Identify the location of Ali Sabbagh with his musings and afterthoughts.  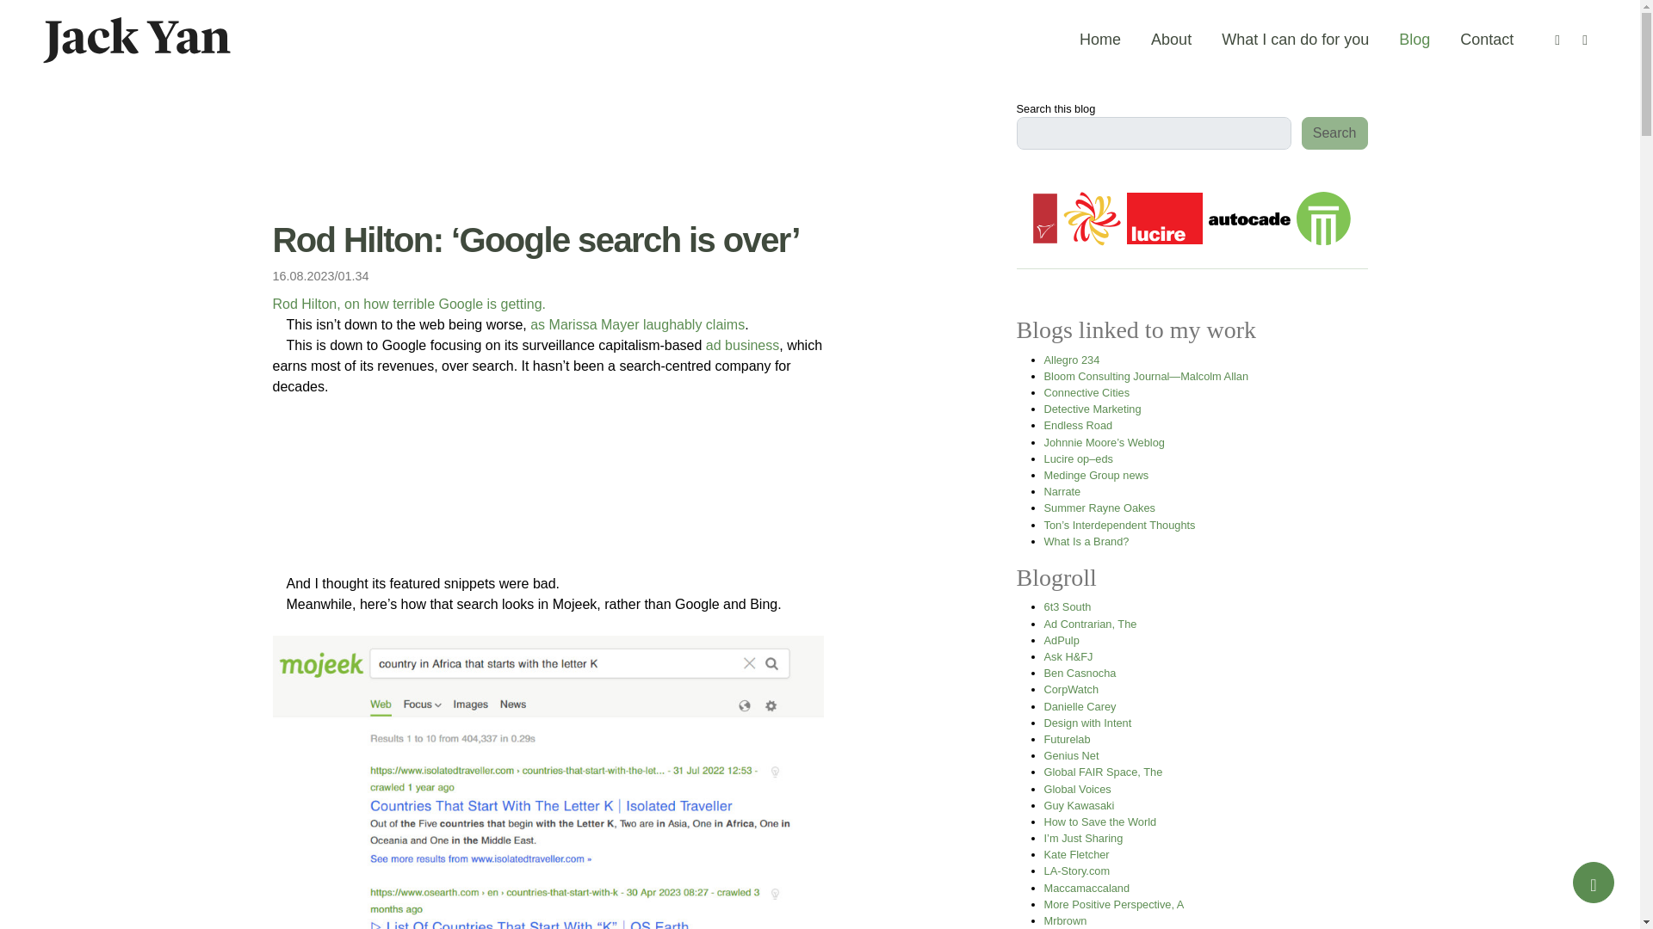
(1068, 606).